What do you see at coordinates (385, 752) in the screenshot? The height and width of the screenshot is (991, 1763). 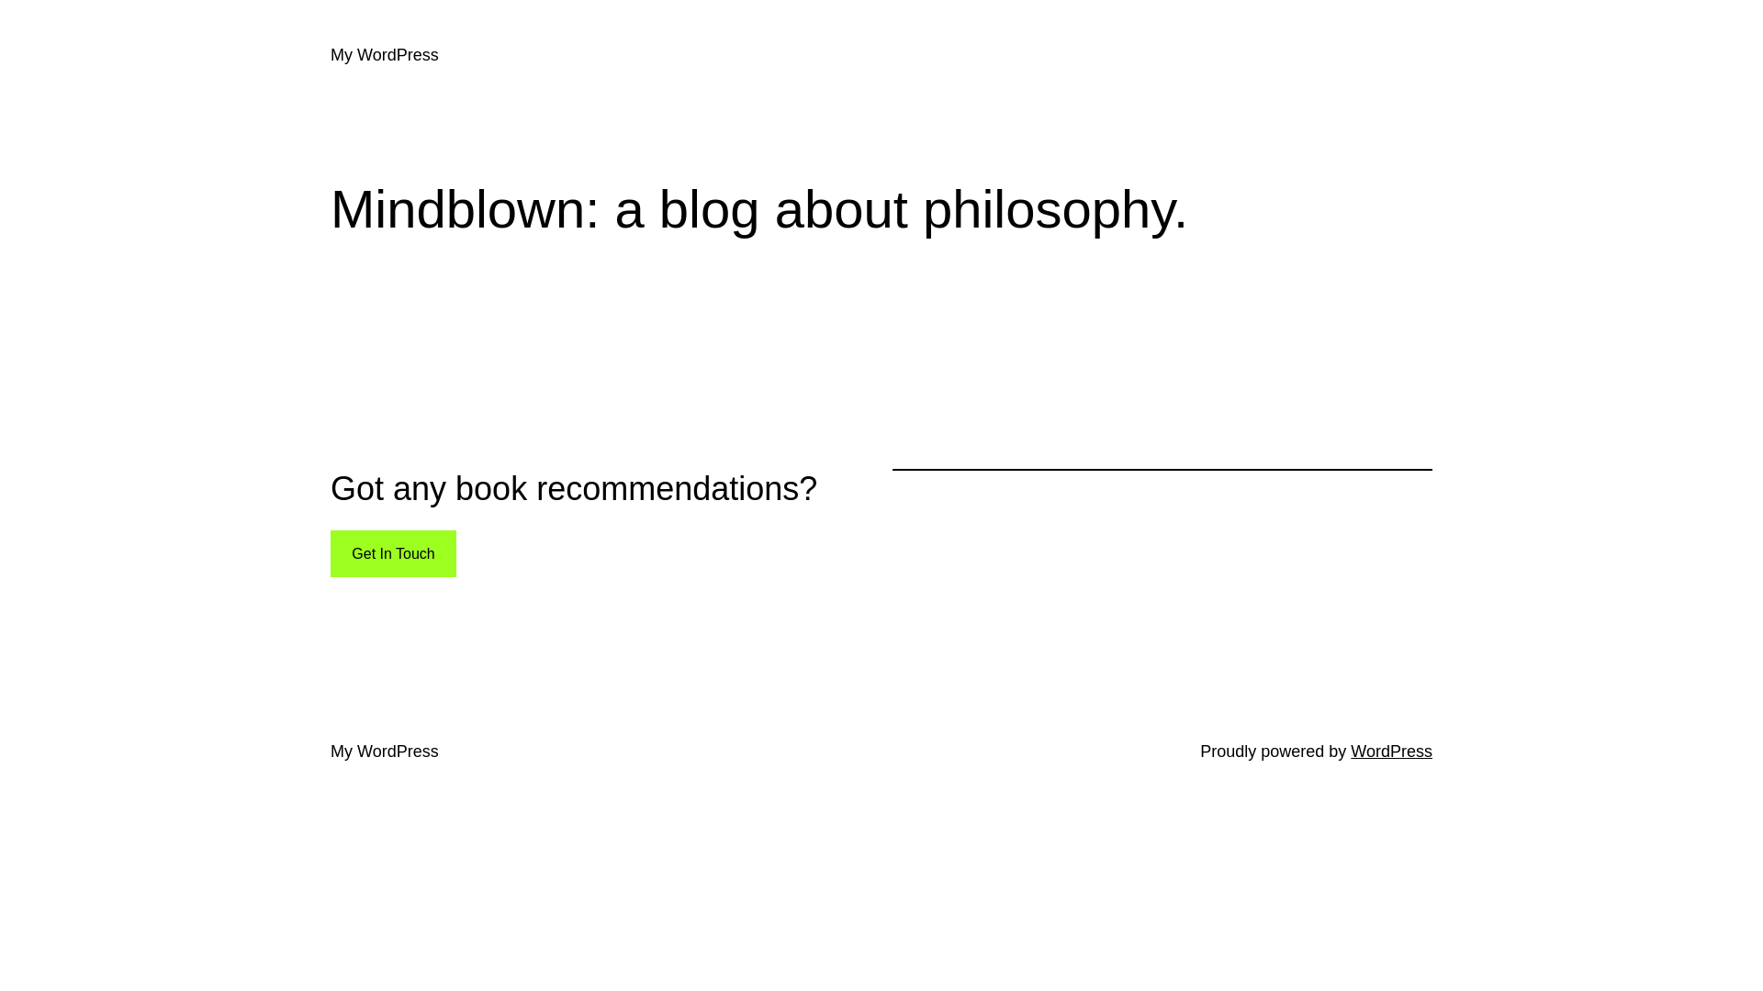 I see `My WordPress` at bounding box center [385, 752].